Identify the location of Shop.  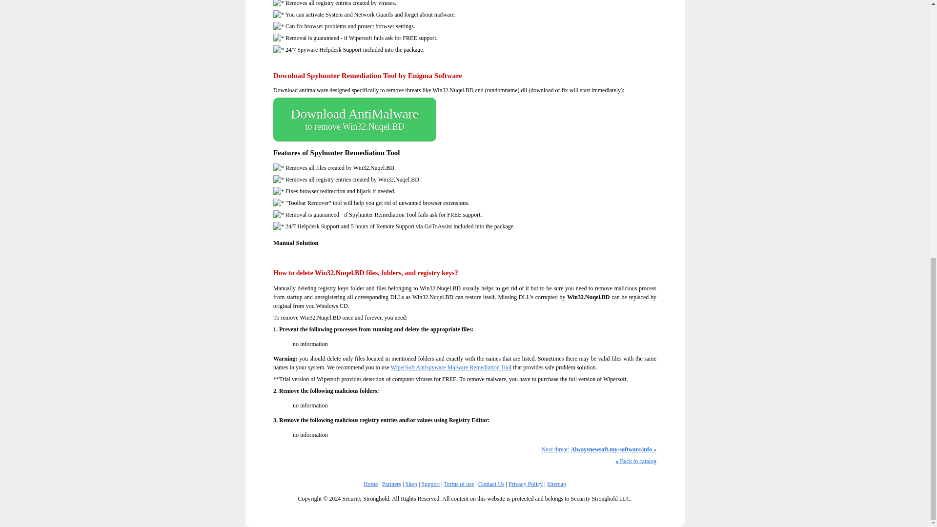
(411, 484).